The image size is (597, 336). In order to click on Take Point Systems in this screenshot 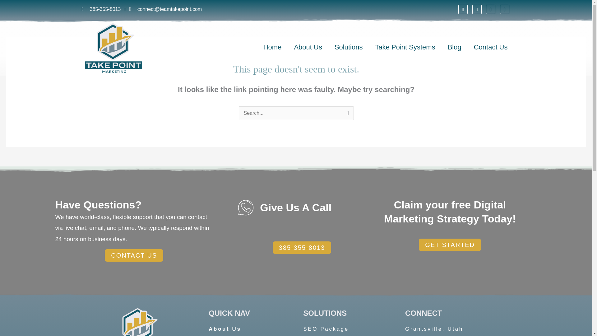, I will do `click(405, 47)`.